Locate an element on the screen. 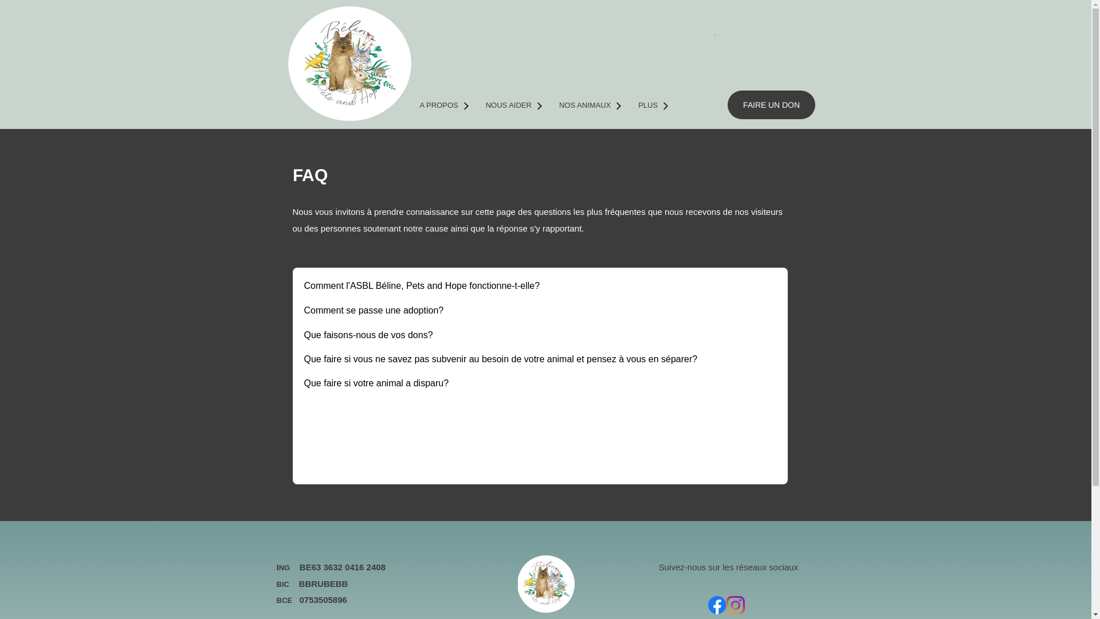 This screenshot has height=619, width=1100. A PROPOS is located at coordinates (445, 105).